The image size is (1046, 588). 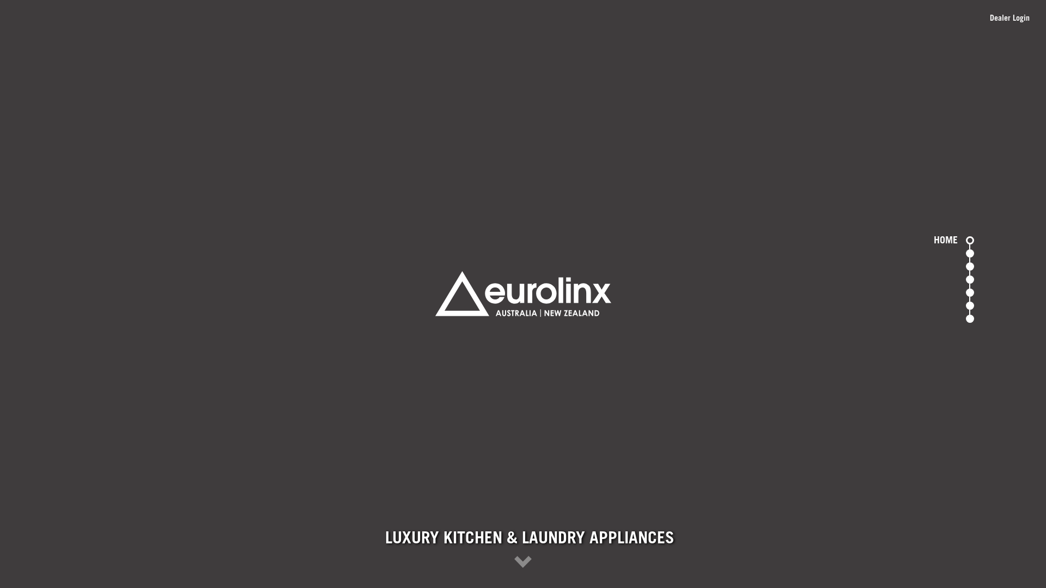 What do you see at coordinates (523, 294) in the screenshot?
I see `Eurolinx` at bounding box center [523, 294].